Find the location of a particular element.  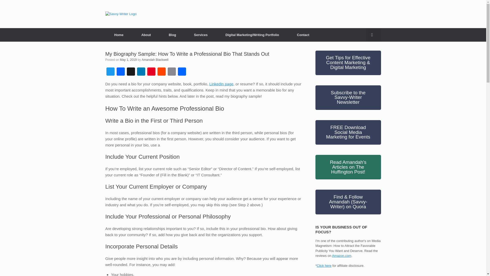

Buffer is located at coordinates (130, 72).